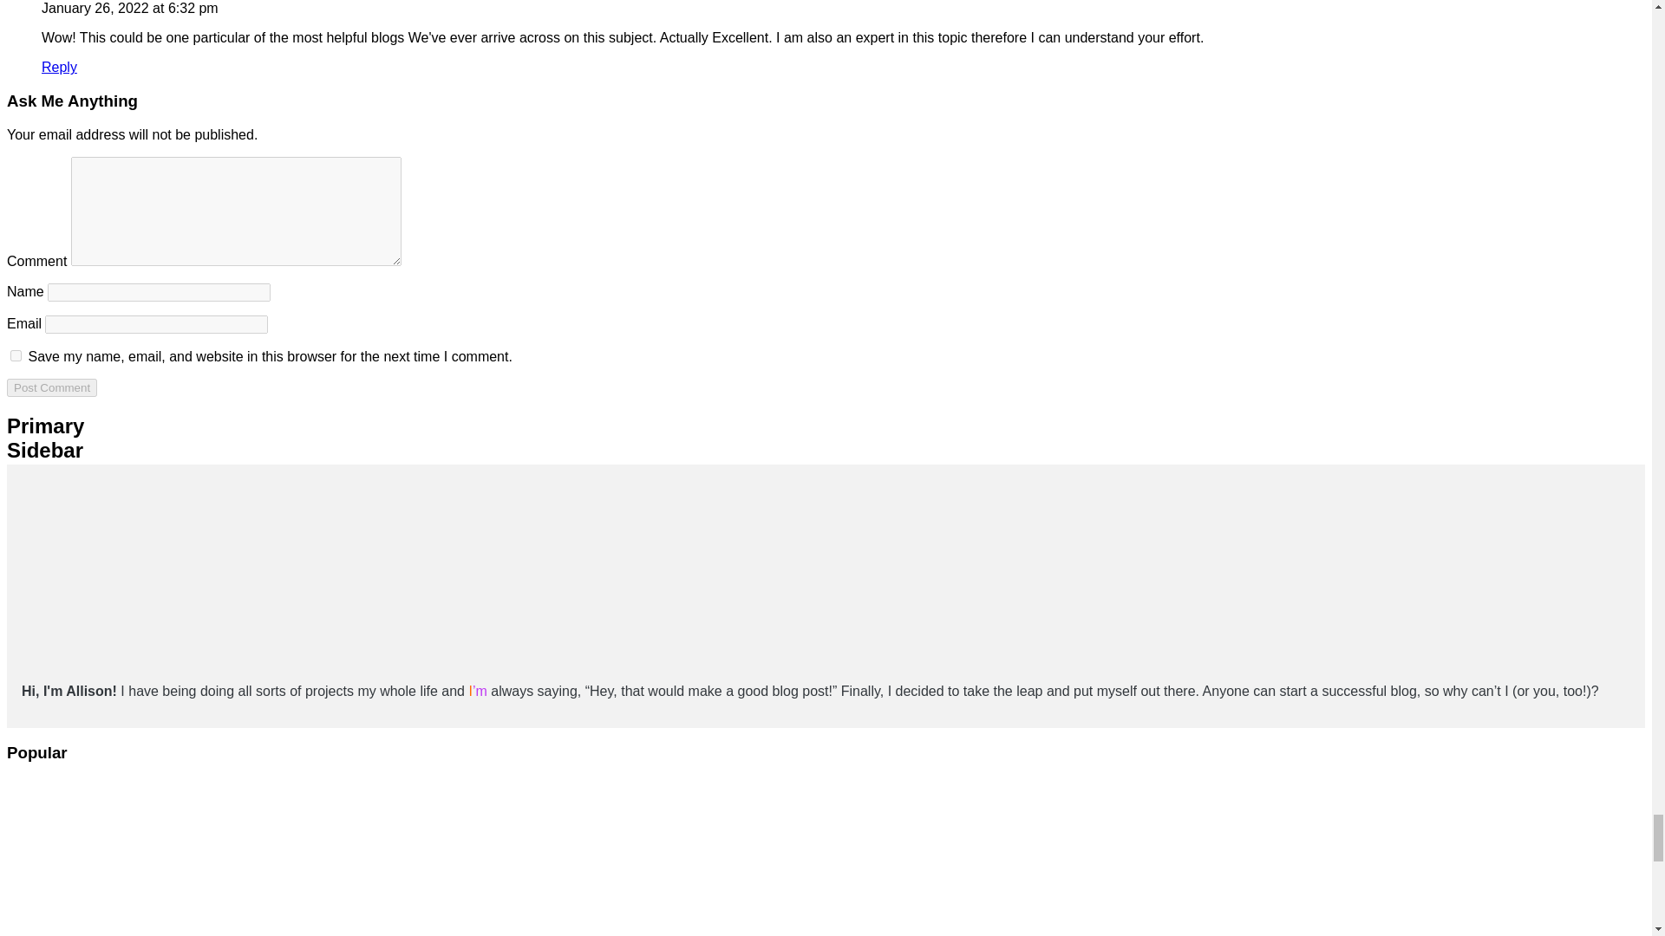  I want to click on yes, so click(16, 355).